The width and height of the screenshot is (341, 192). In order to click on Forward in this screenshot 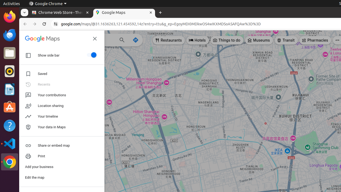, I will do `click(35, 24)`.